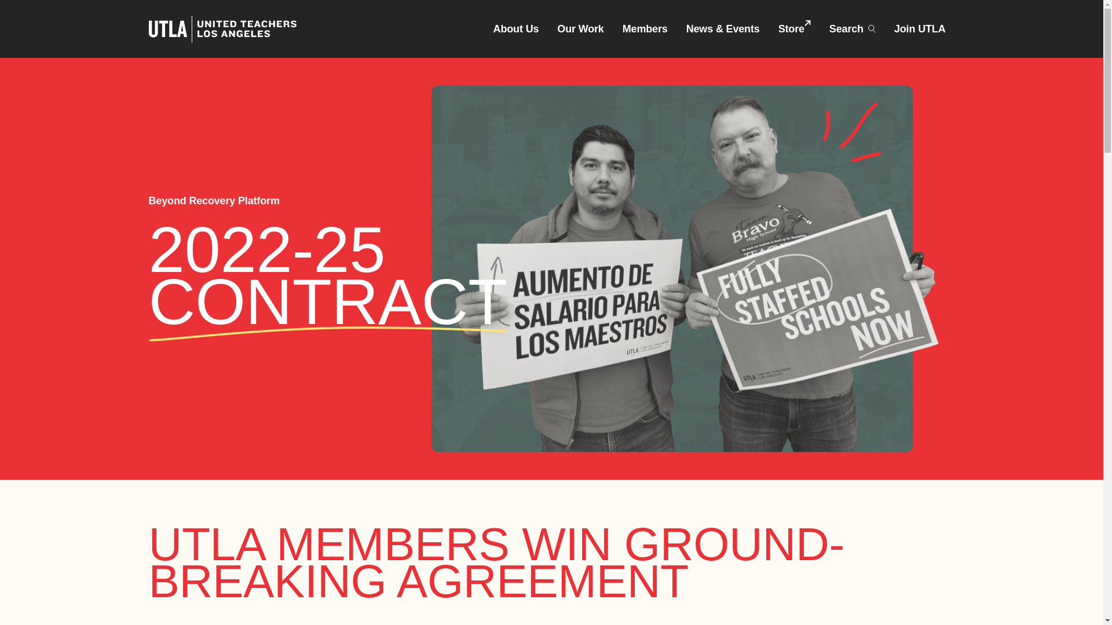 Image resolution: width=1112 pixels, height=625 pixels. Describe the element at coordinates (580, 29) in the screenshot. I see `Our Work` at that location.